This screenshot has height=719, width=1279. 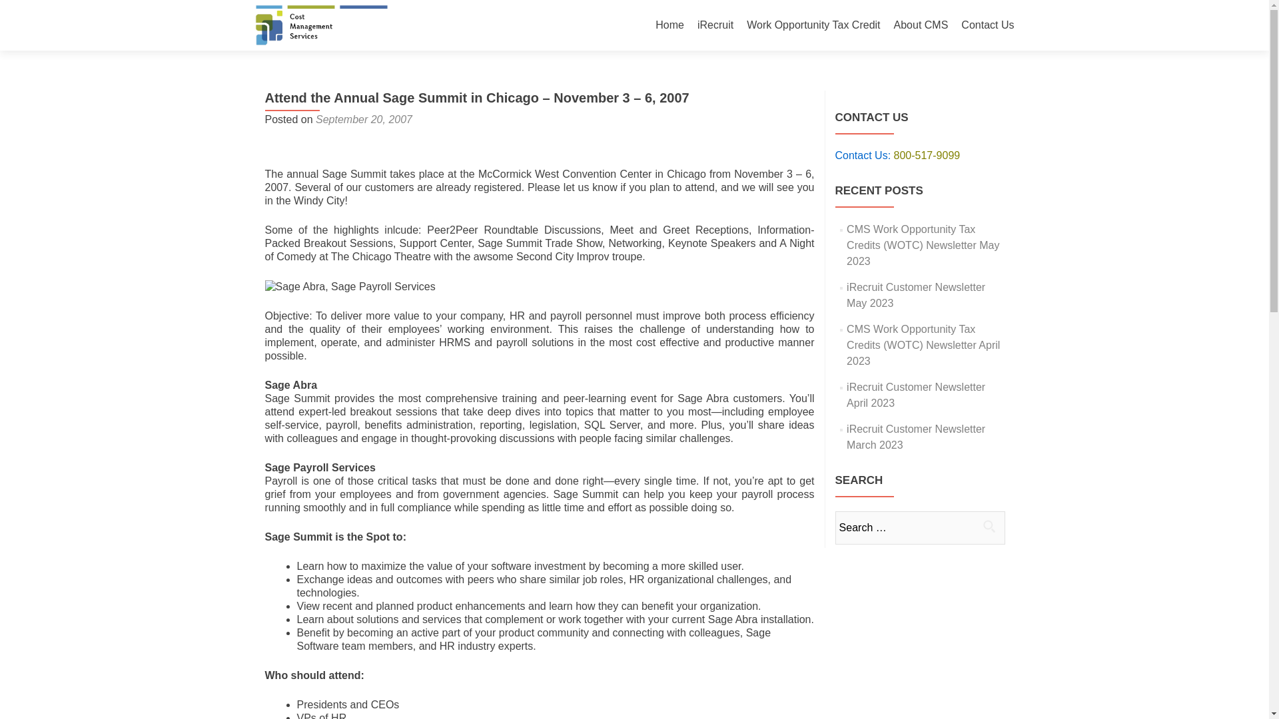 I want to click on September 20, 2007, so click(x=364, y=119).